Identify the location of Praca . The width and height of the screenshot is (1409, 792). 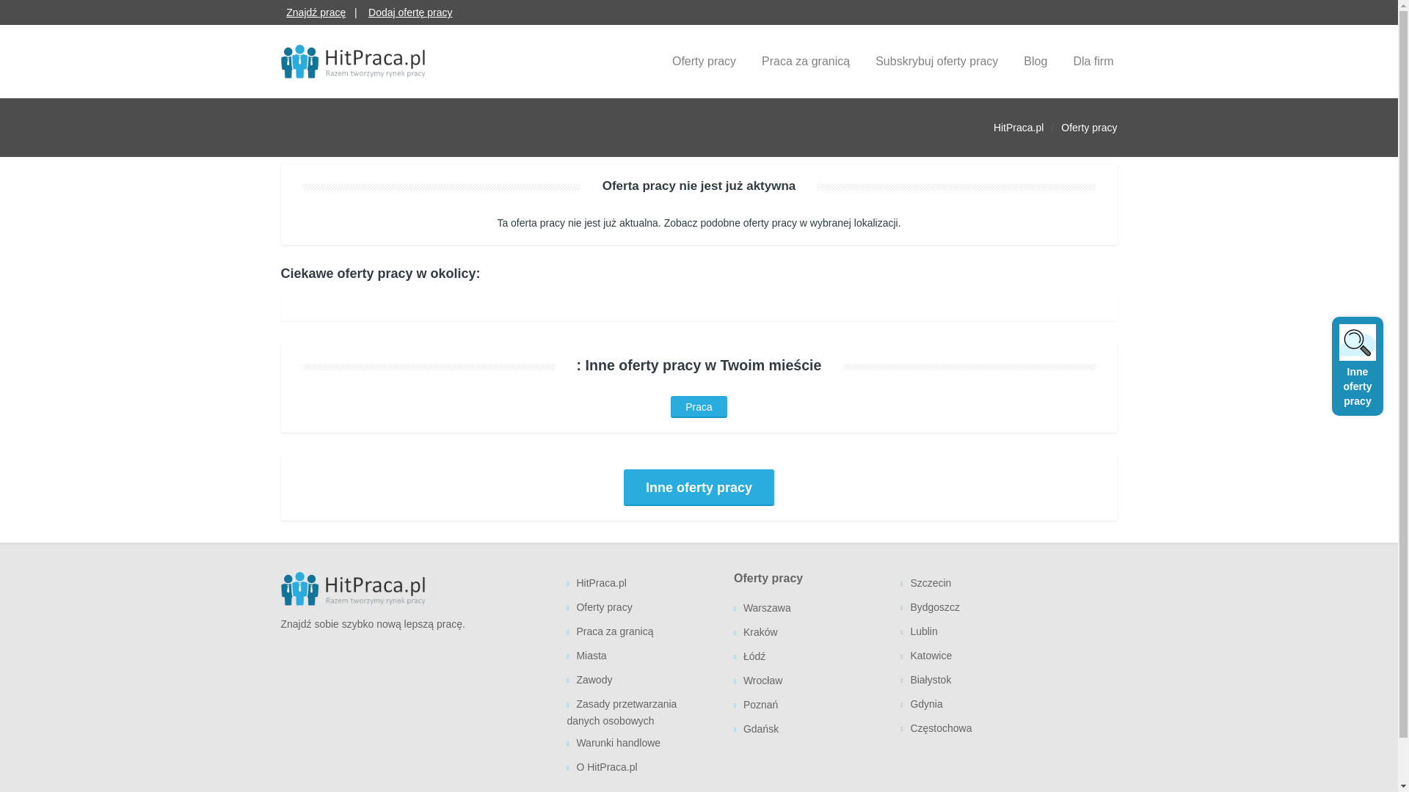
(699, 407).